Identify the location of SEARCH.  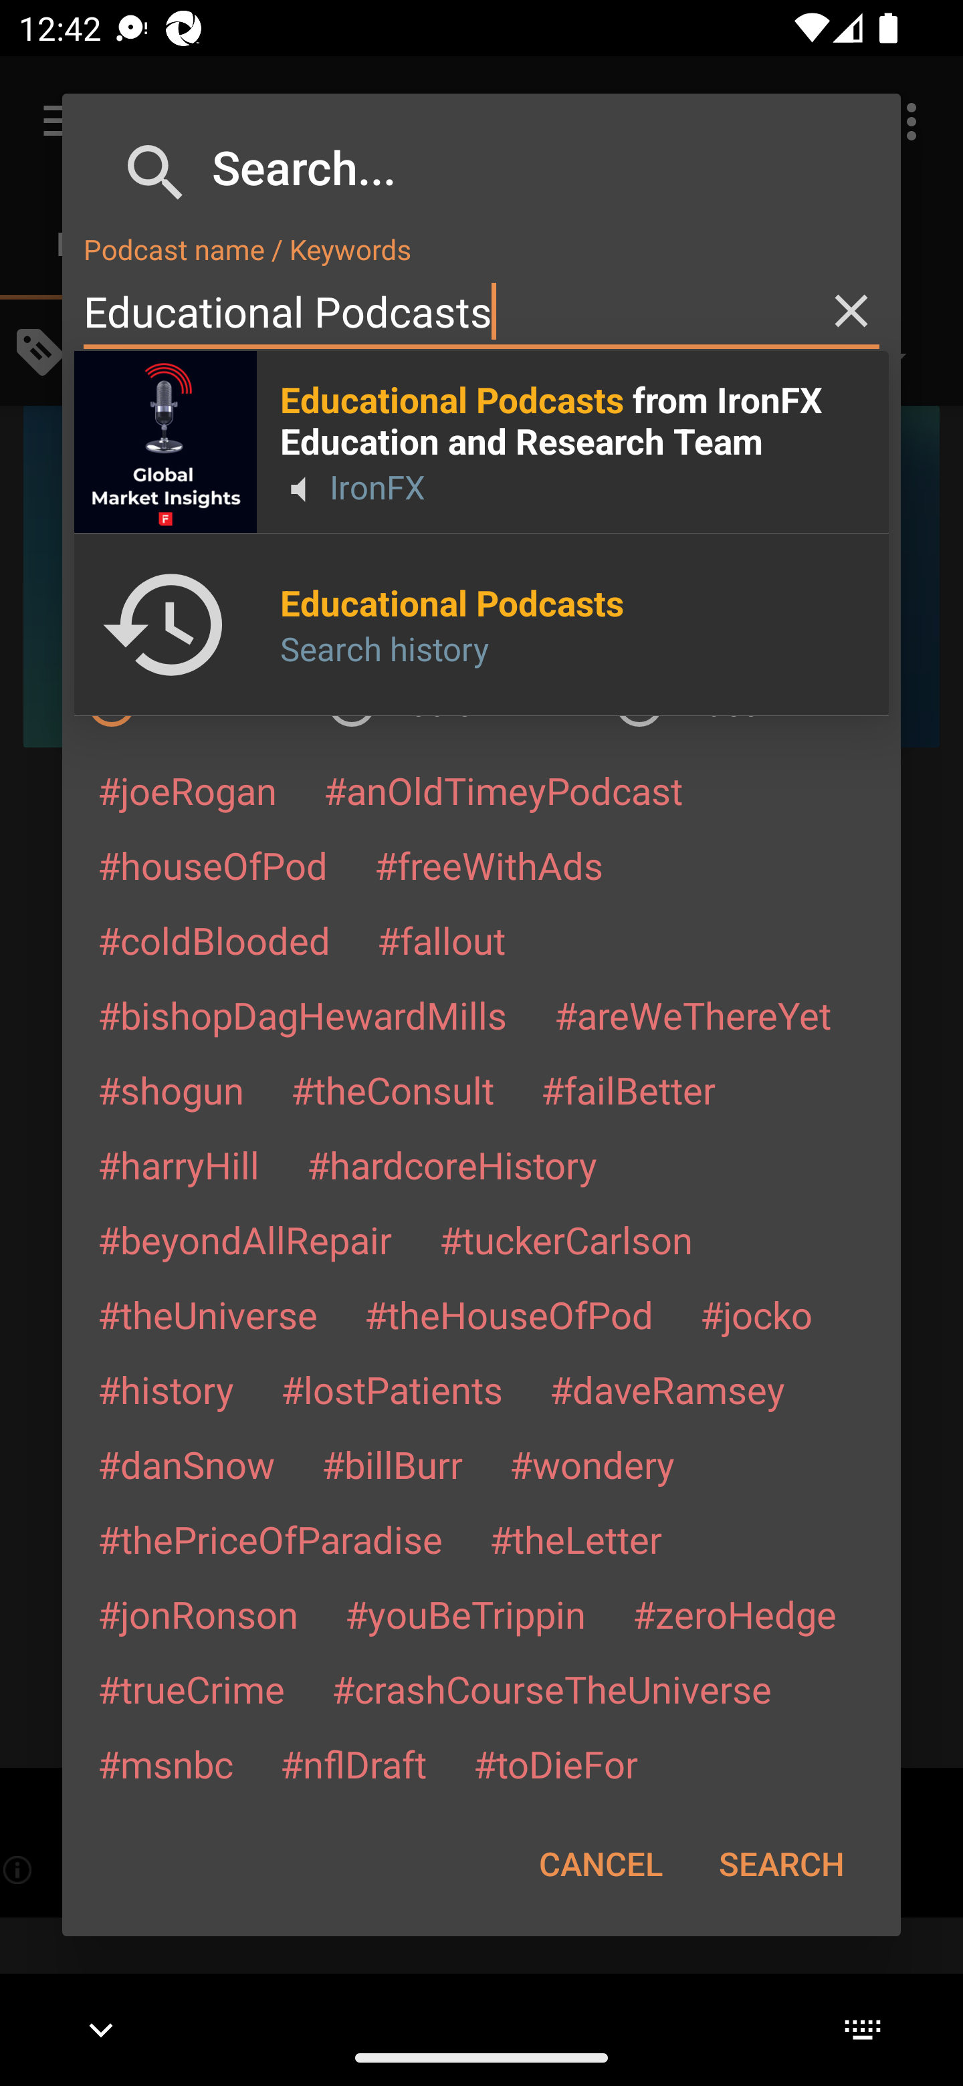
(781, 1863).